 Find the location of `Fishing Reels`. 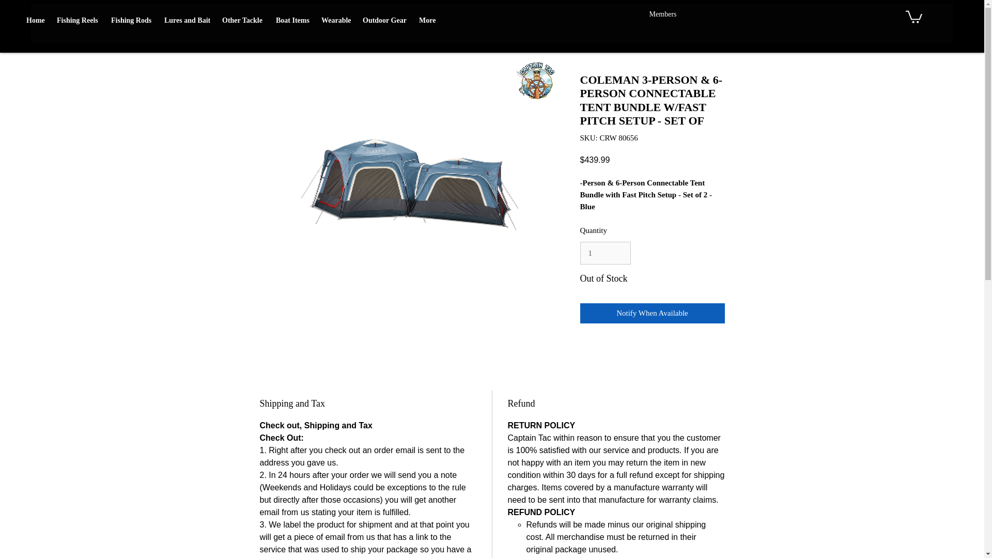

Fishing Reels is located at coordinates (79, 20).